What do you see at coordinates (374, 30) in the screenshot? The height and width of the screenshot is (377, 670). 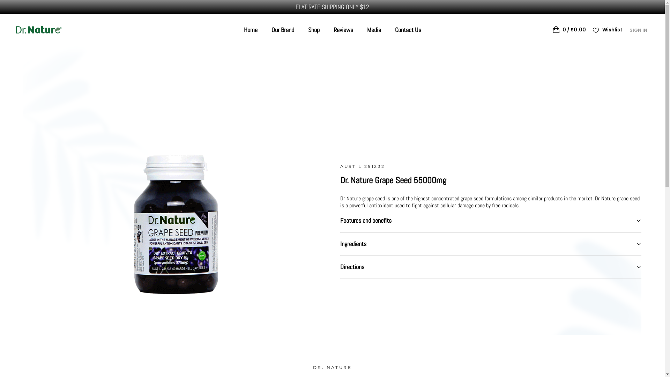 I see `Media` at bounding box center [374, 30].